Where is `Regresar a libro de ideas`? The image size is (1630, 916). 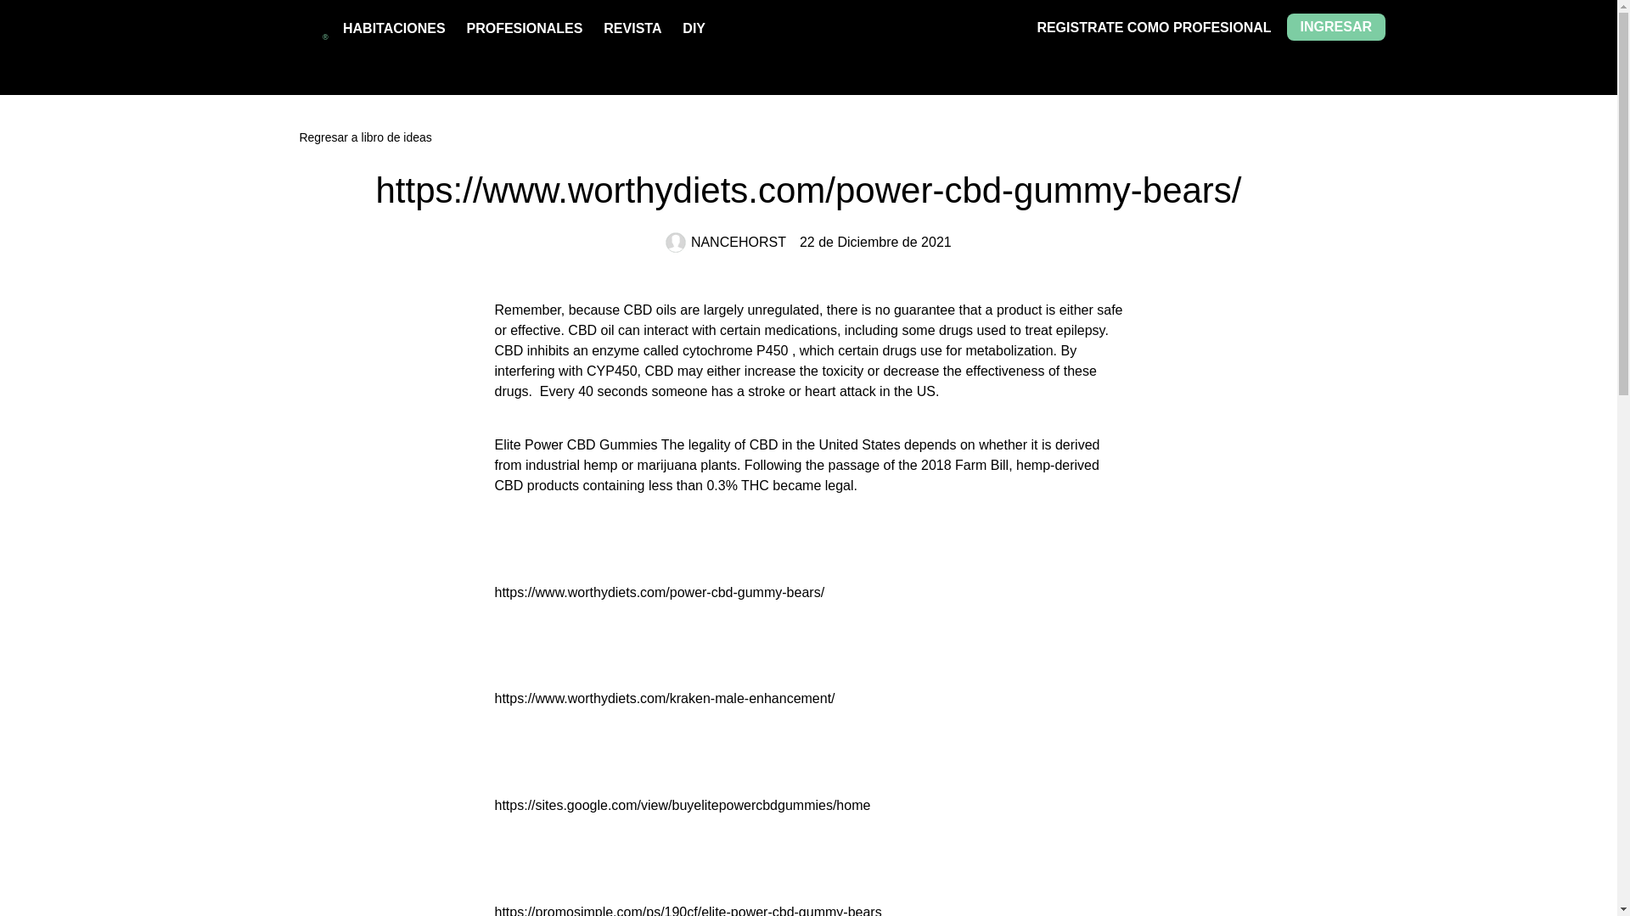 Regresar a libro de ideas is located at coordinates (808, 137).